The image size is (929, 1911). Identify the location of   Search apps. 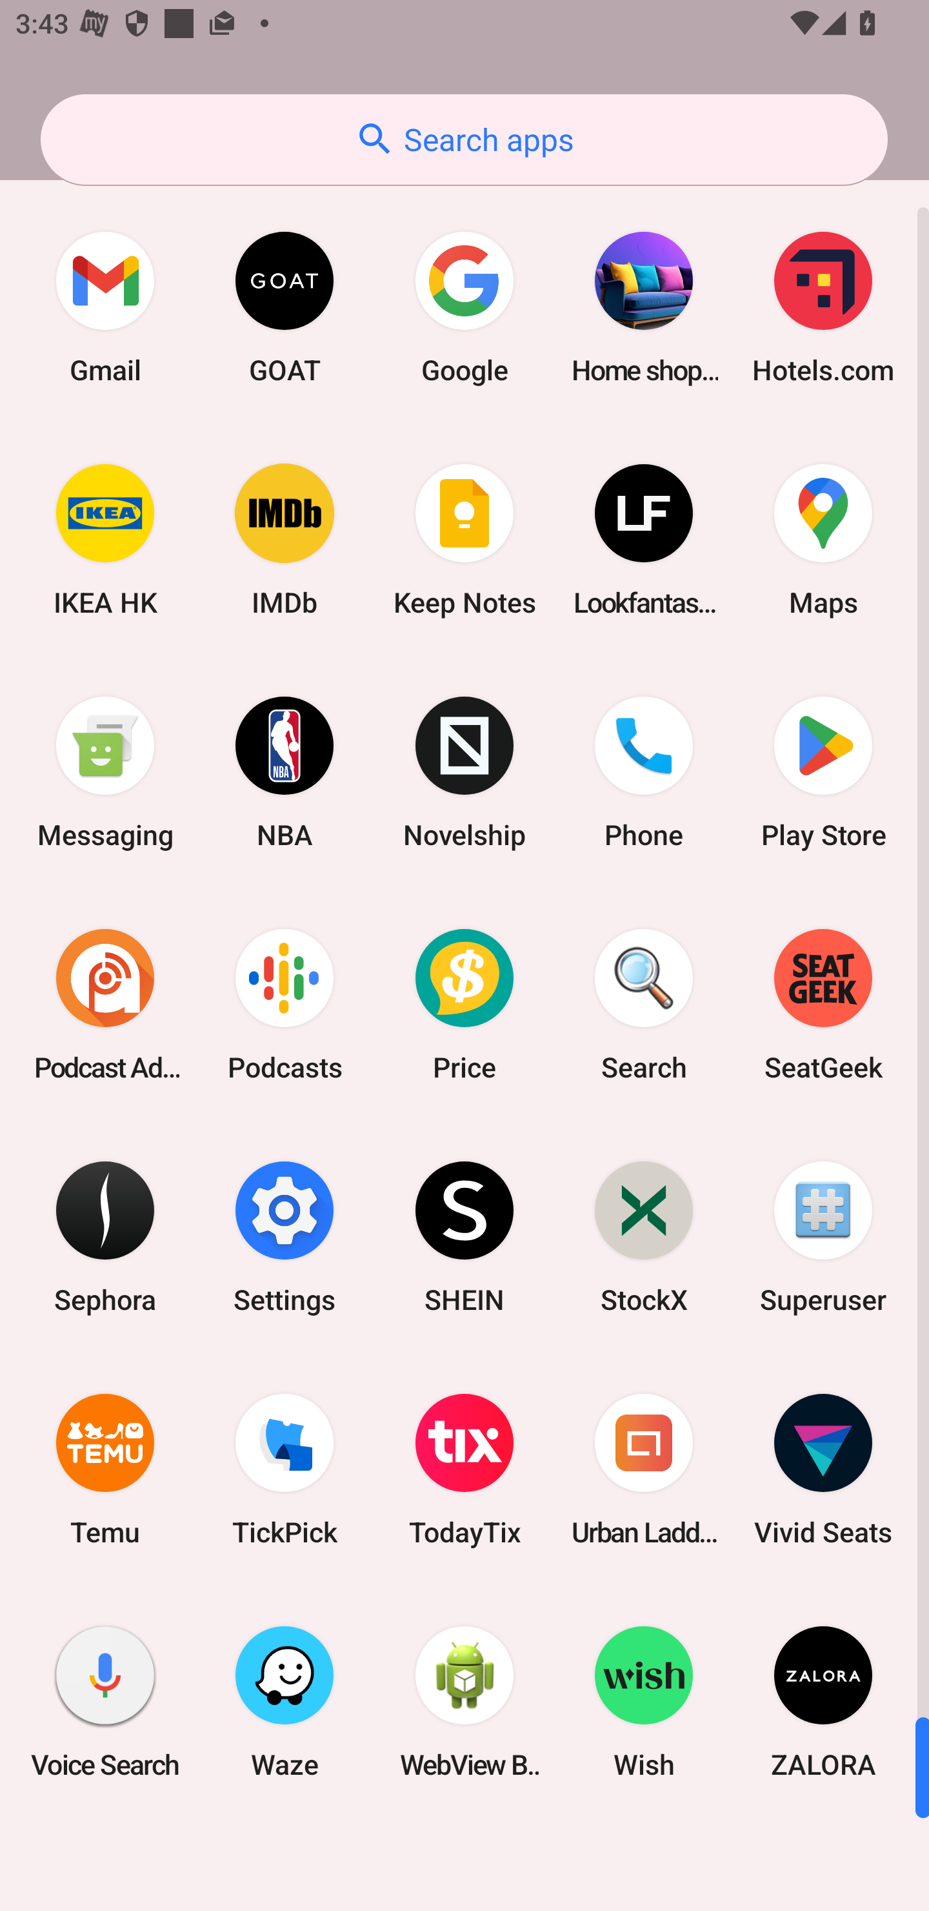
(464, 139).